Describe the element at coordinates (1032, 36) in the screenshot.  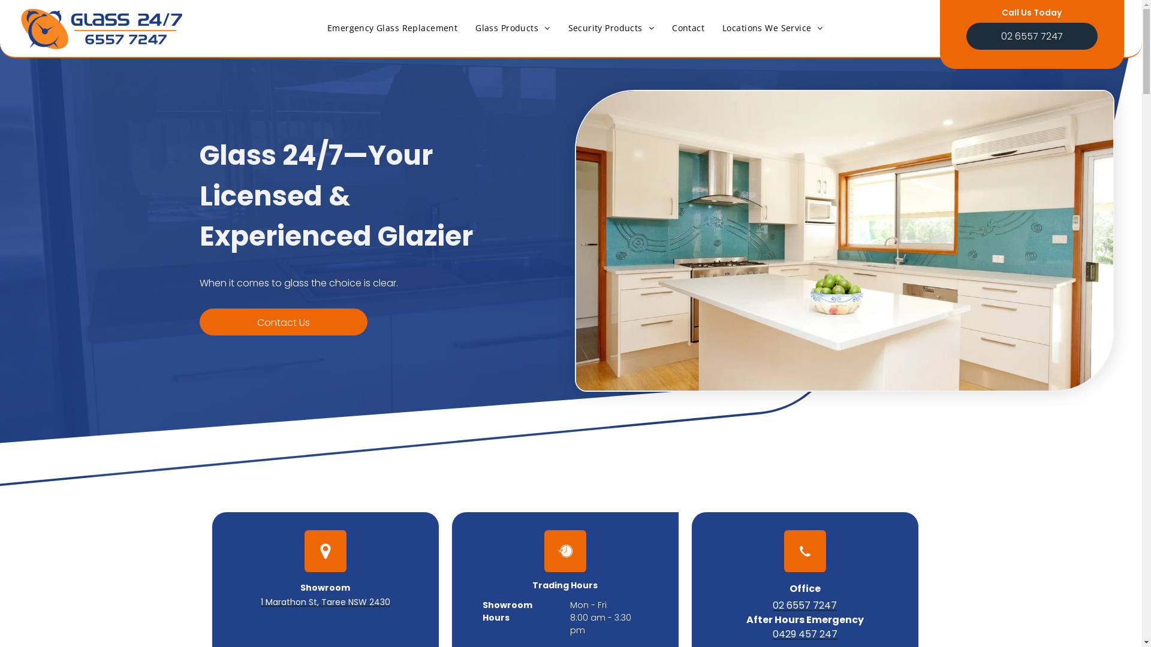
I see `02 6557 7247` at that location.